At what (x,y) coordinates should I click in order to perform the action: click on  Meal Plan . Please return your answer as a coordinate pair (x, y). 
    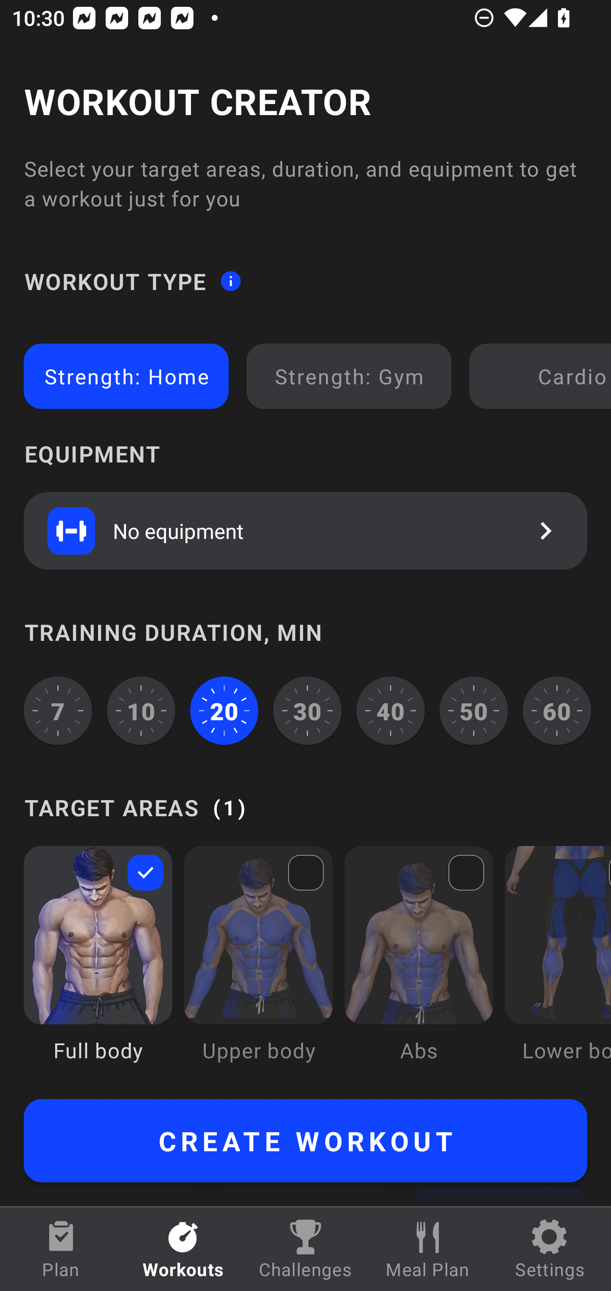
    Looking at the image, I should click on (428, 1249).